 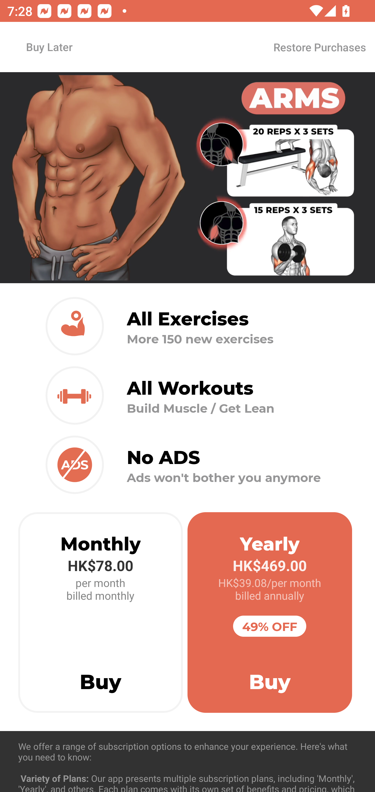 What do you see at coordinates (49, 47) in the screenshot?
I see `Buy Later` at bounding box center [49, 47].